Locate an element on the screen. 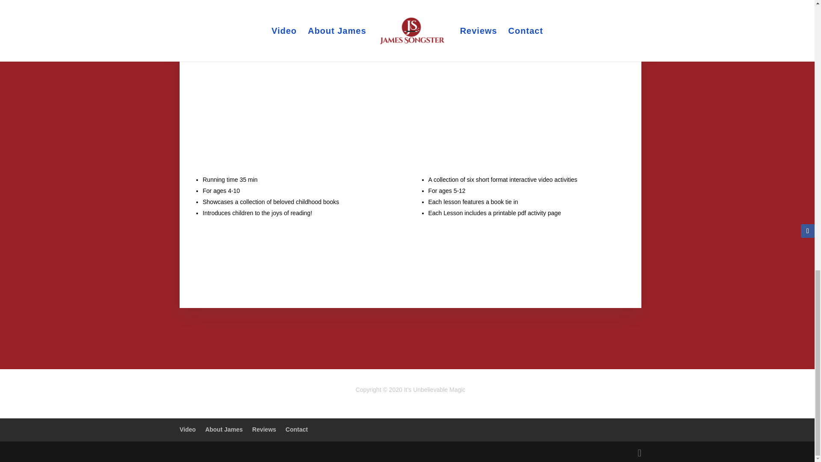  About James is located at coordinates (224, 429).